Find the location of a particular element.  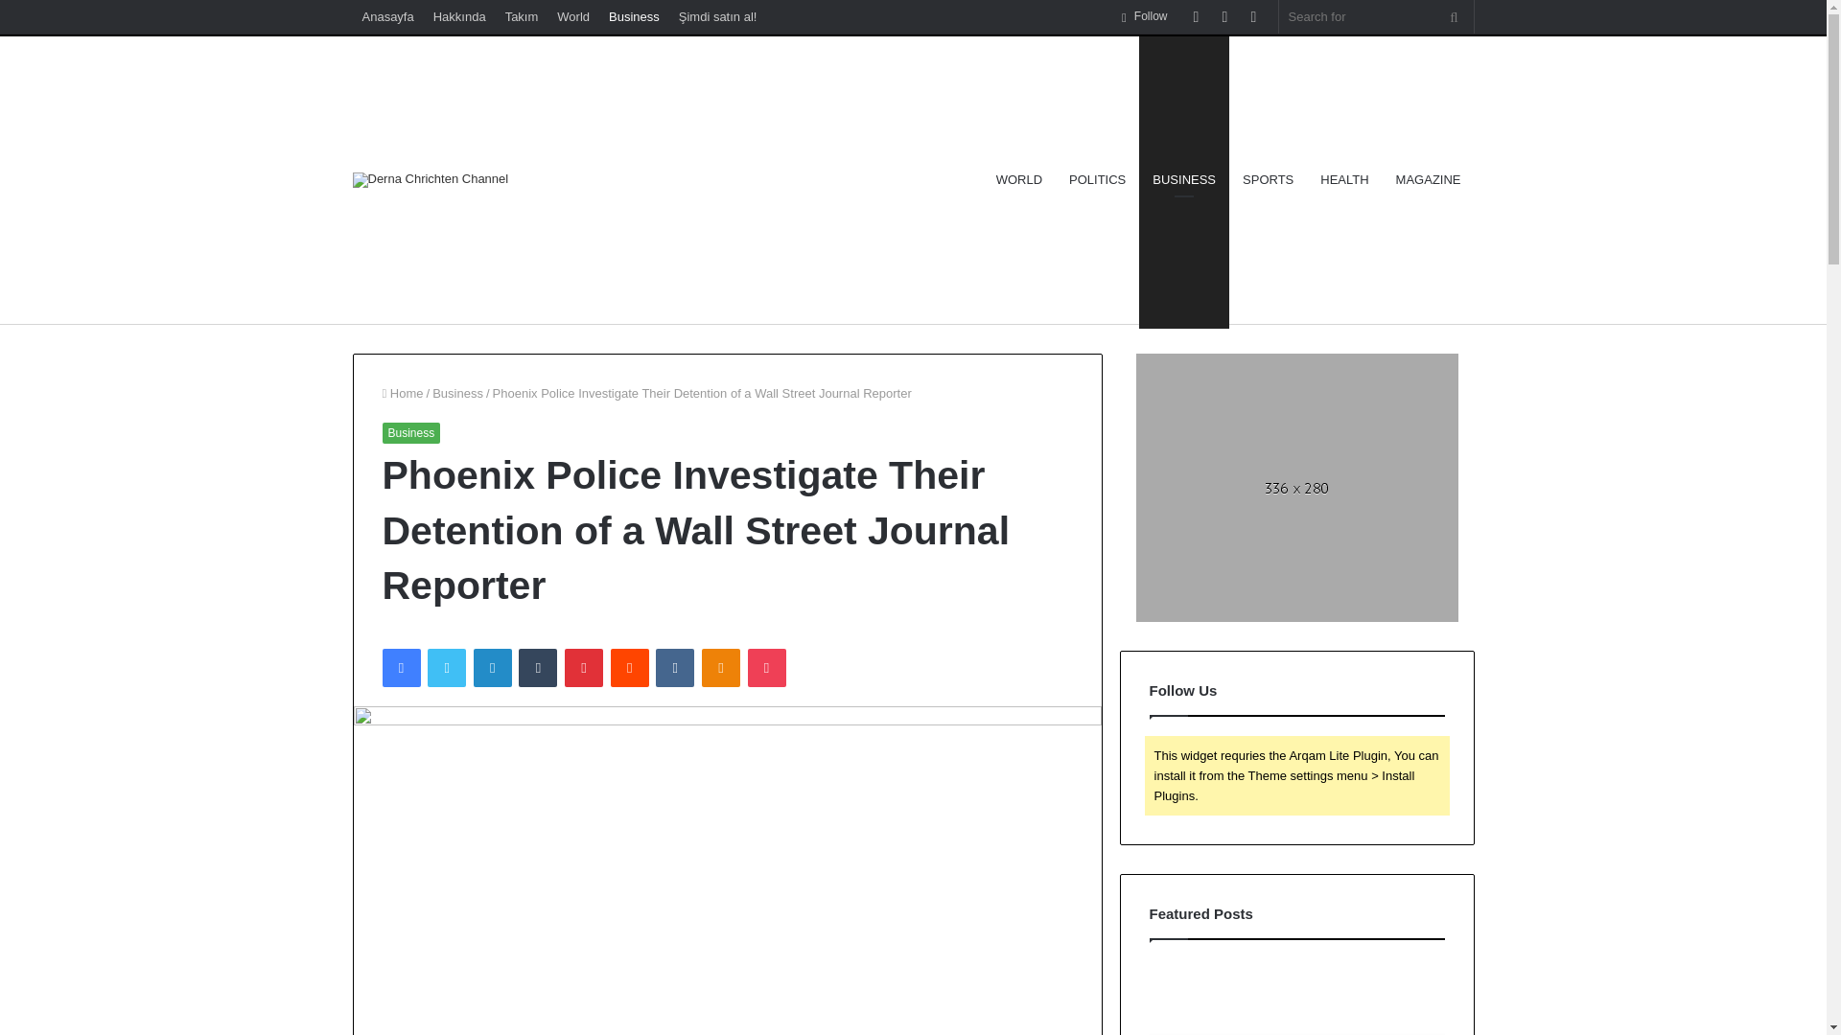

Odnoklassniki is located at coordinates (720, 668).